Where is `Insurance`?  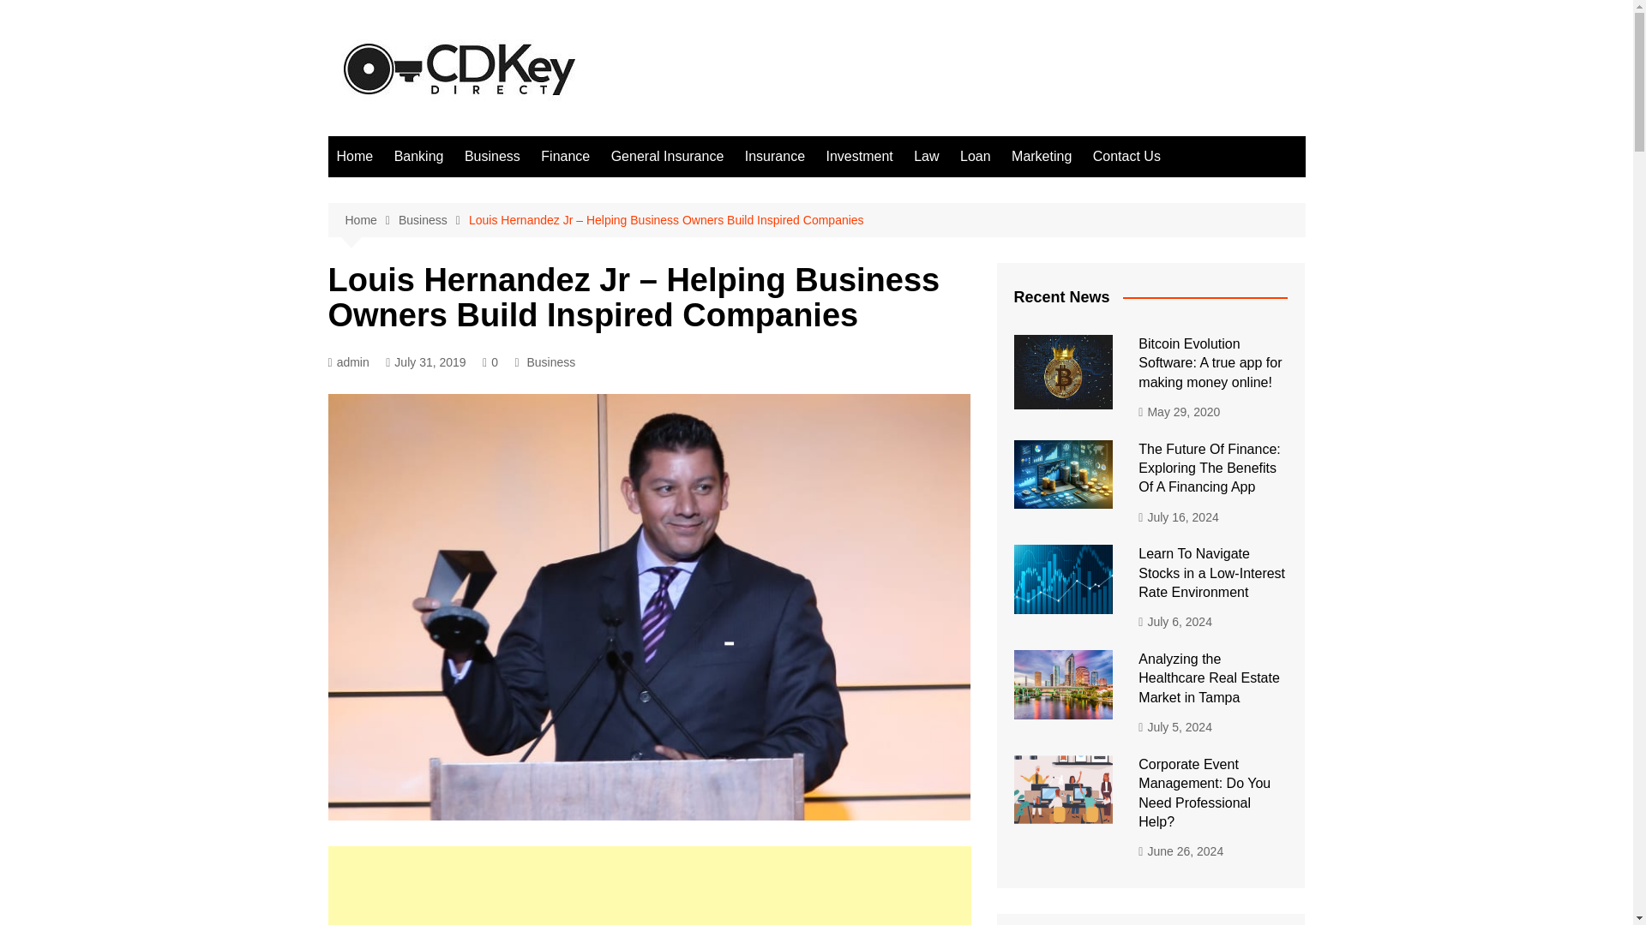
Insurance is located at coordinates (774, 156).